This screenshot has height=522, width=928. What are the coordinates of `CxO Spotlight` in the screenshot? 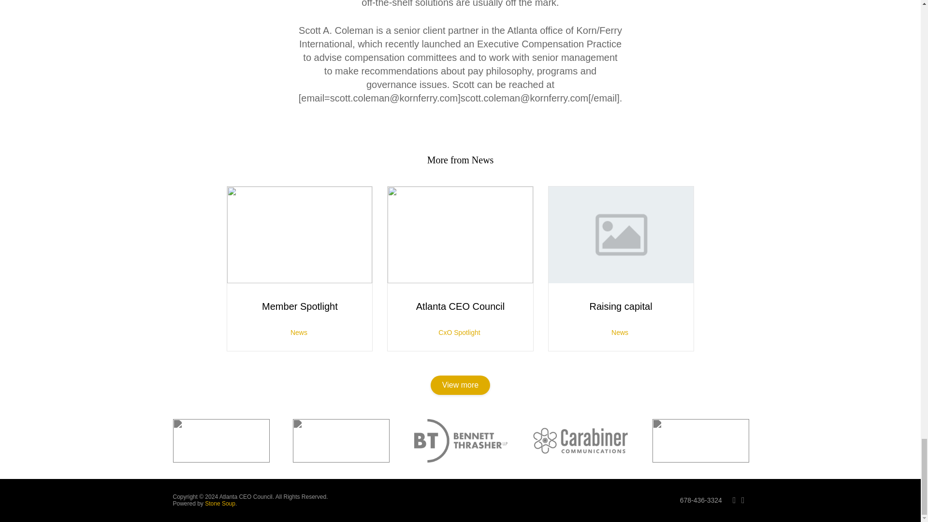 It's located at (459, 333).